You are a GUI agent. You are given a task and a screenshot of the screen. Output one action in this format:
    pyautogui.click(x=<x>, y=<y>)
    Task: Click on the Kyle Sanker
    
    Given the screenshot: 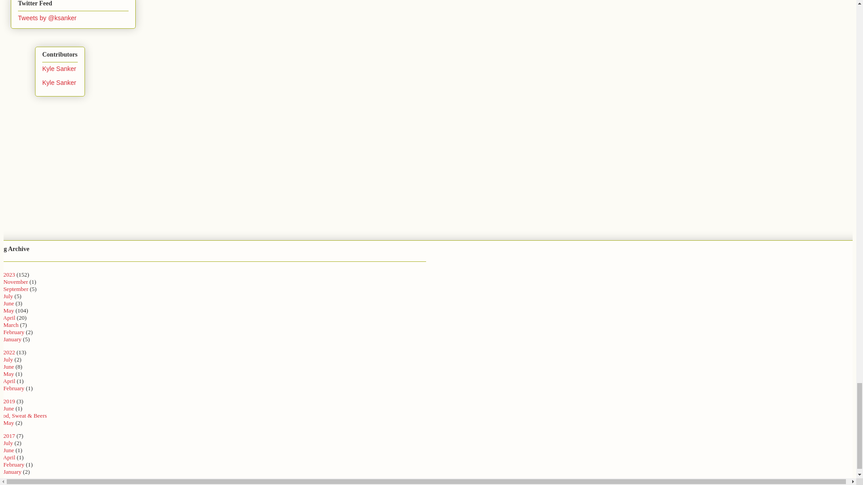 What is the action you would take?
    pyautogui.click(x=59, y=68)
    